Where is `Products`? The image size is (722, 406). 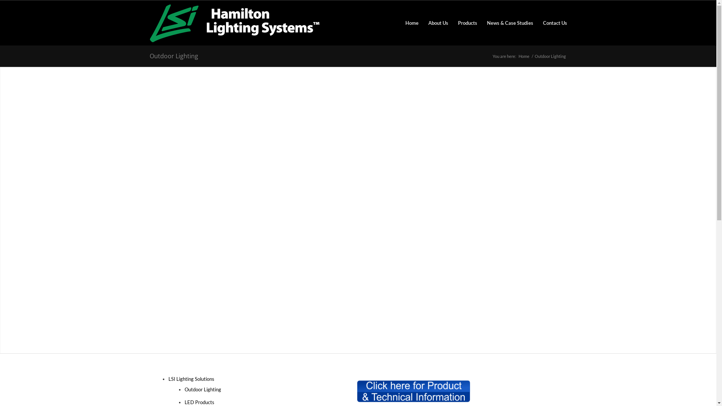 Products is located at coordinates (467, 23).